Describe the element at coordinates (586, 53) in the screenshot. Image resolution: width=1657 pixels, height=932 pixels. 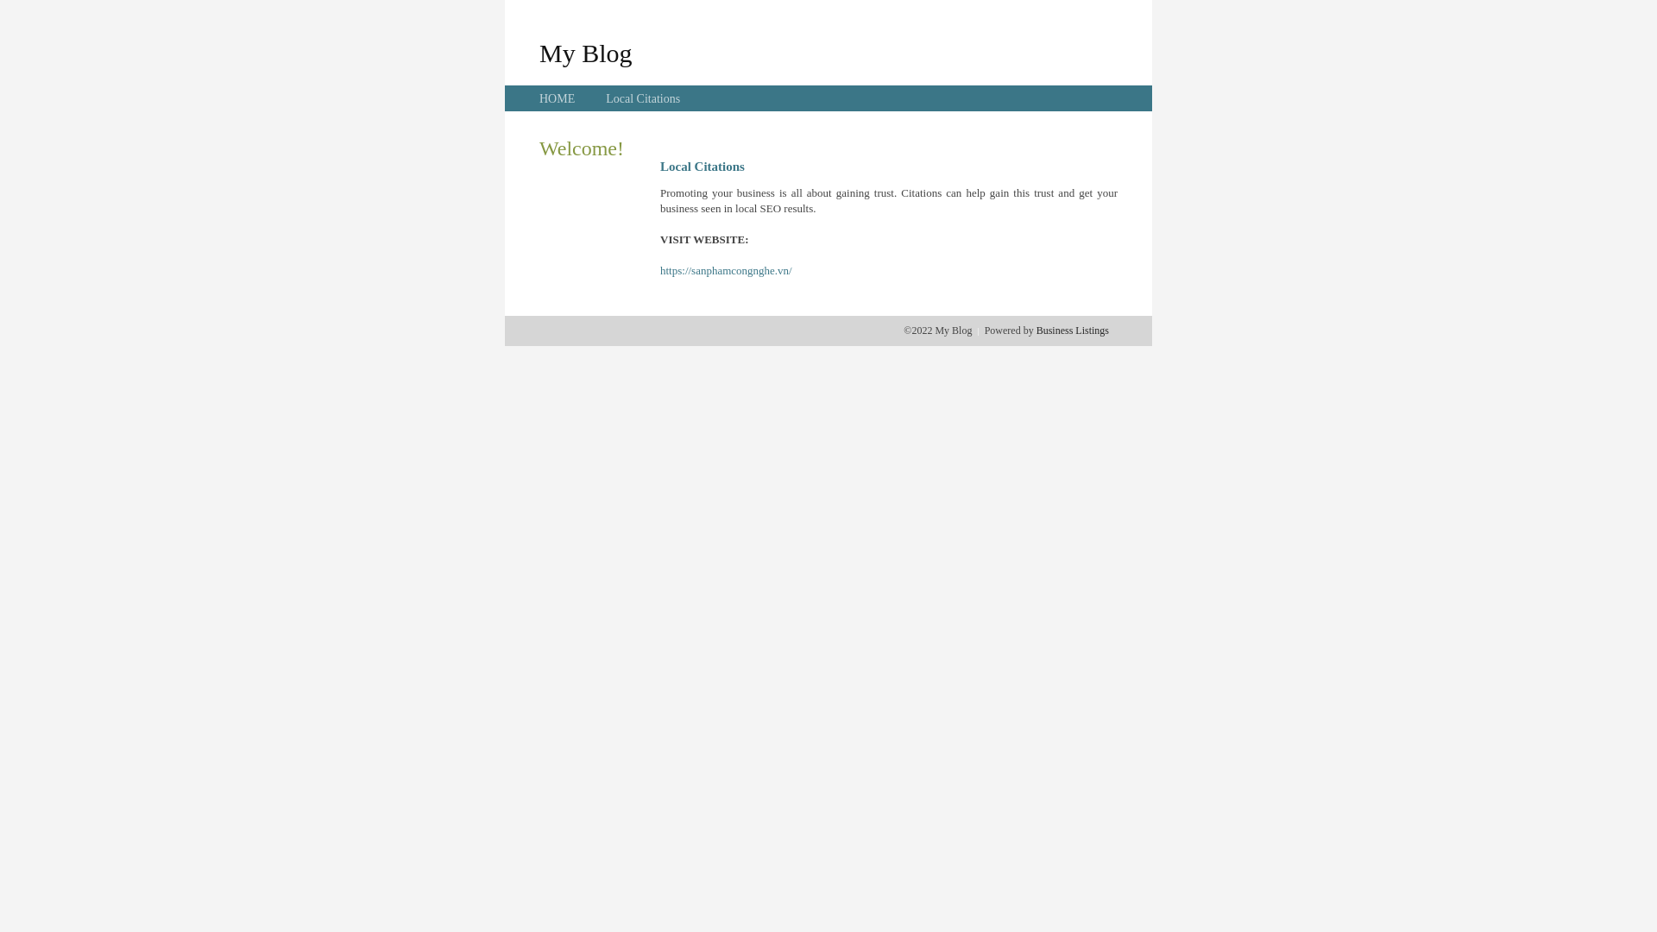
I see `My Blog` at that location.